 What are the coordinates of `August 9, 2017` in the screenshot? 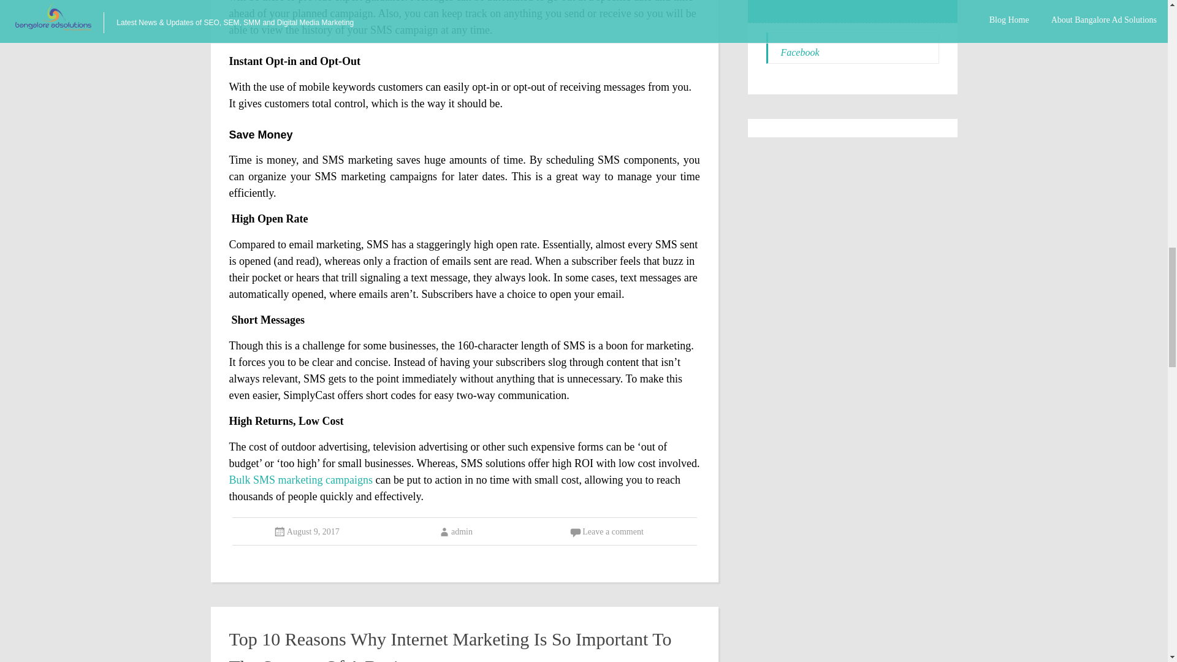 It's located at (313, 531).